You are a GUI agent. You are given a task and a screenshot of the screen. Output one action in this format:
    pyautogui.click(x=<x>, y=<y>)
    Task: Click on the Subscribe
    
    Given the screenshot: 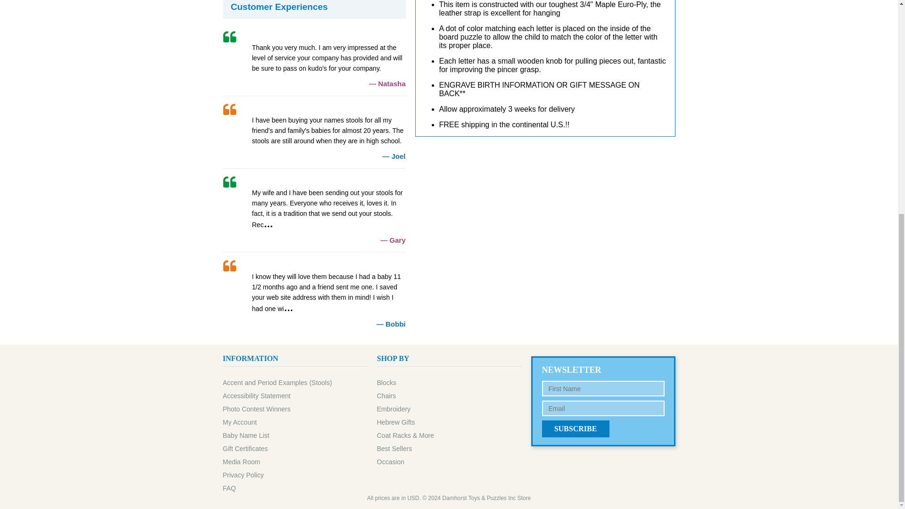 What is the action you would take?
    pyautogui.click(x=576, y=429)
    